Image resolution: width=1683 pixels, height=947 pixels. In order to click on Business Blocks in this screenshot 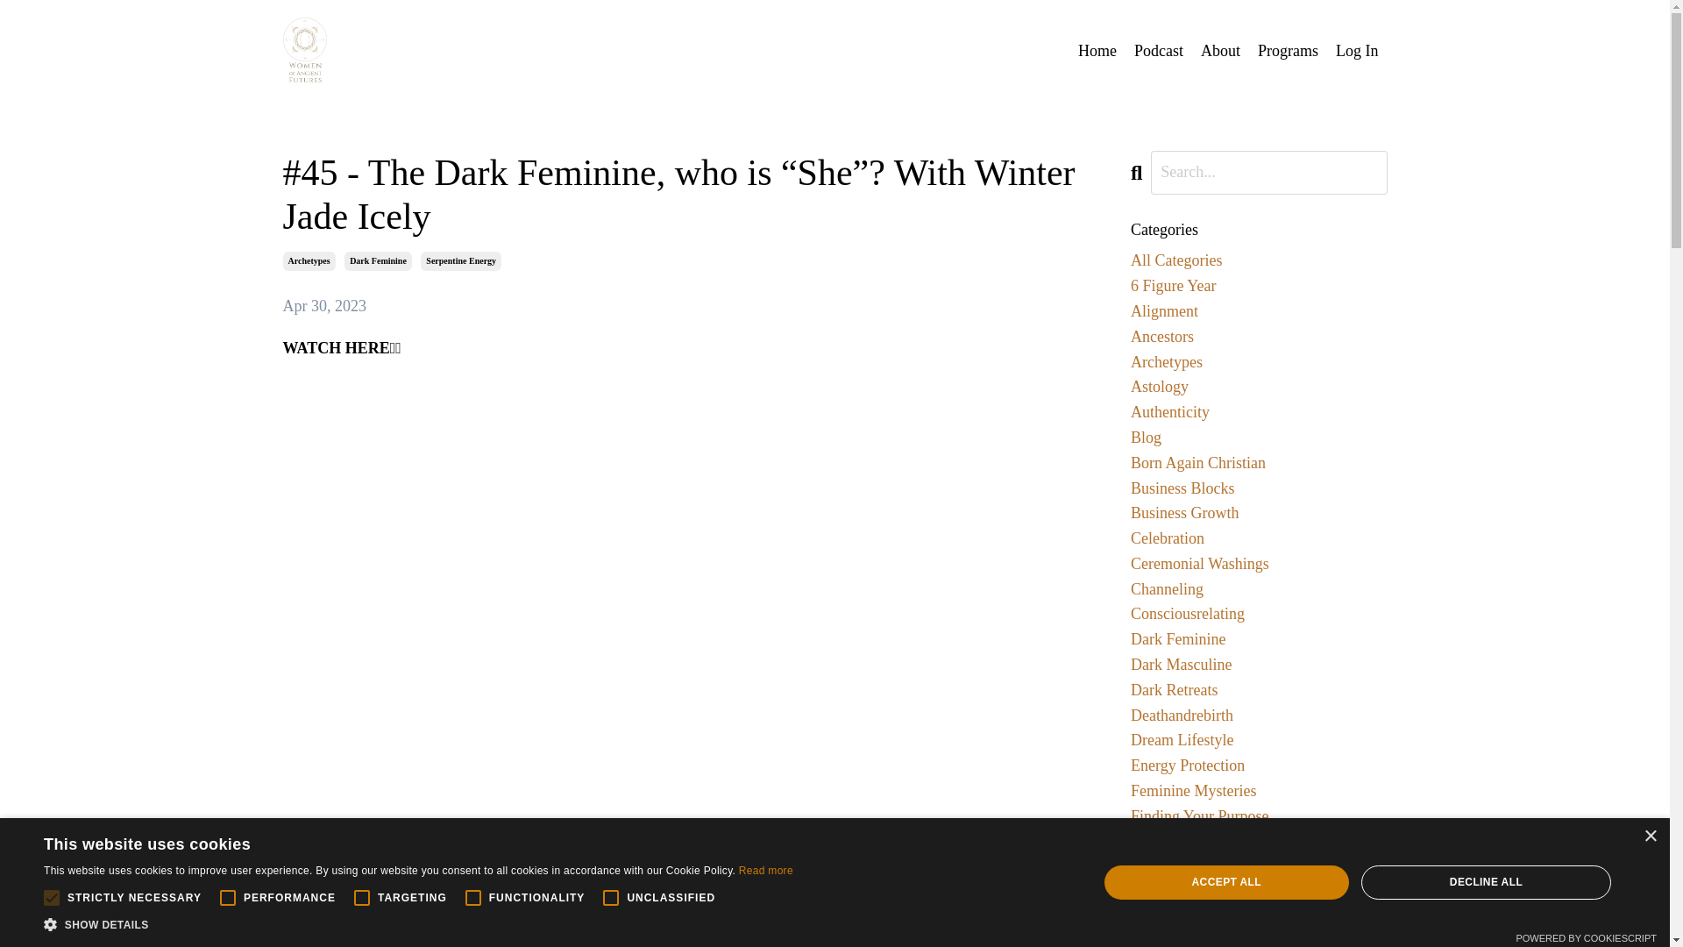, I will do `click(1259, 488)`.